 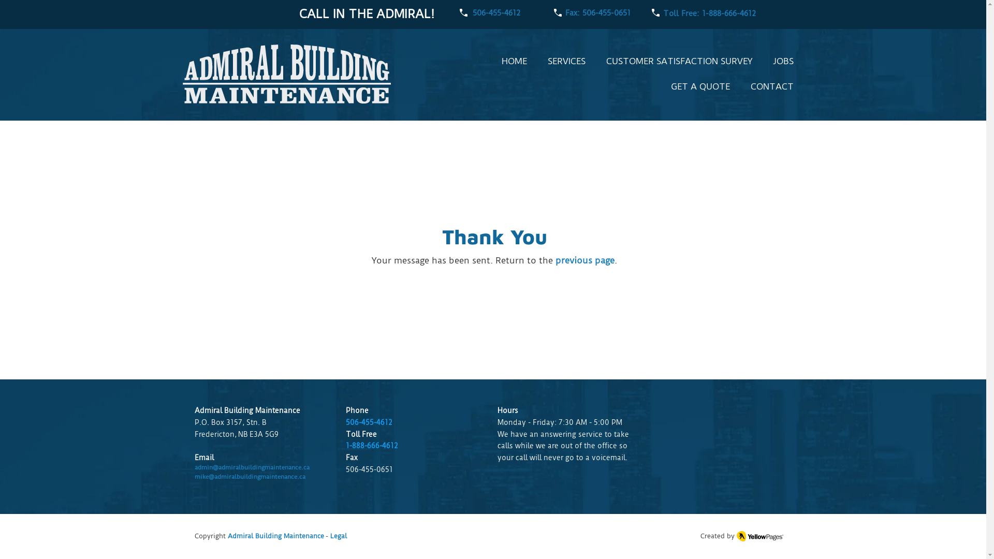 What do you see at coordinates (757, 447) in the screenshot?
I see `Embedded Content` at bounding box center [757, 447].